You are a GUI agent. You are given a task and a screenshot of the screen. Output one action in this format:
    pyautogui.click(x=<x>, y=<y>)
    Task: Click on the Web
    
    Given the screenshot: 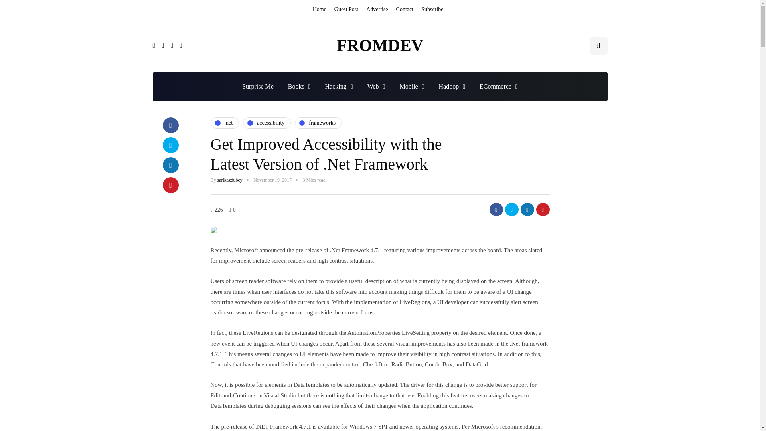 What is the action you would take?
    pyautogui.click(x=376, y=86)
    